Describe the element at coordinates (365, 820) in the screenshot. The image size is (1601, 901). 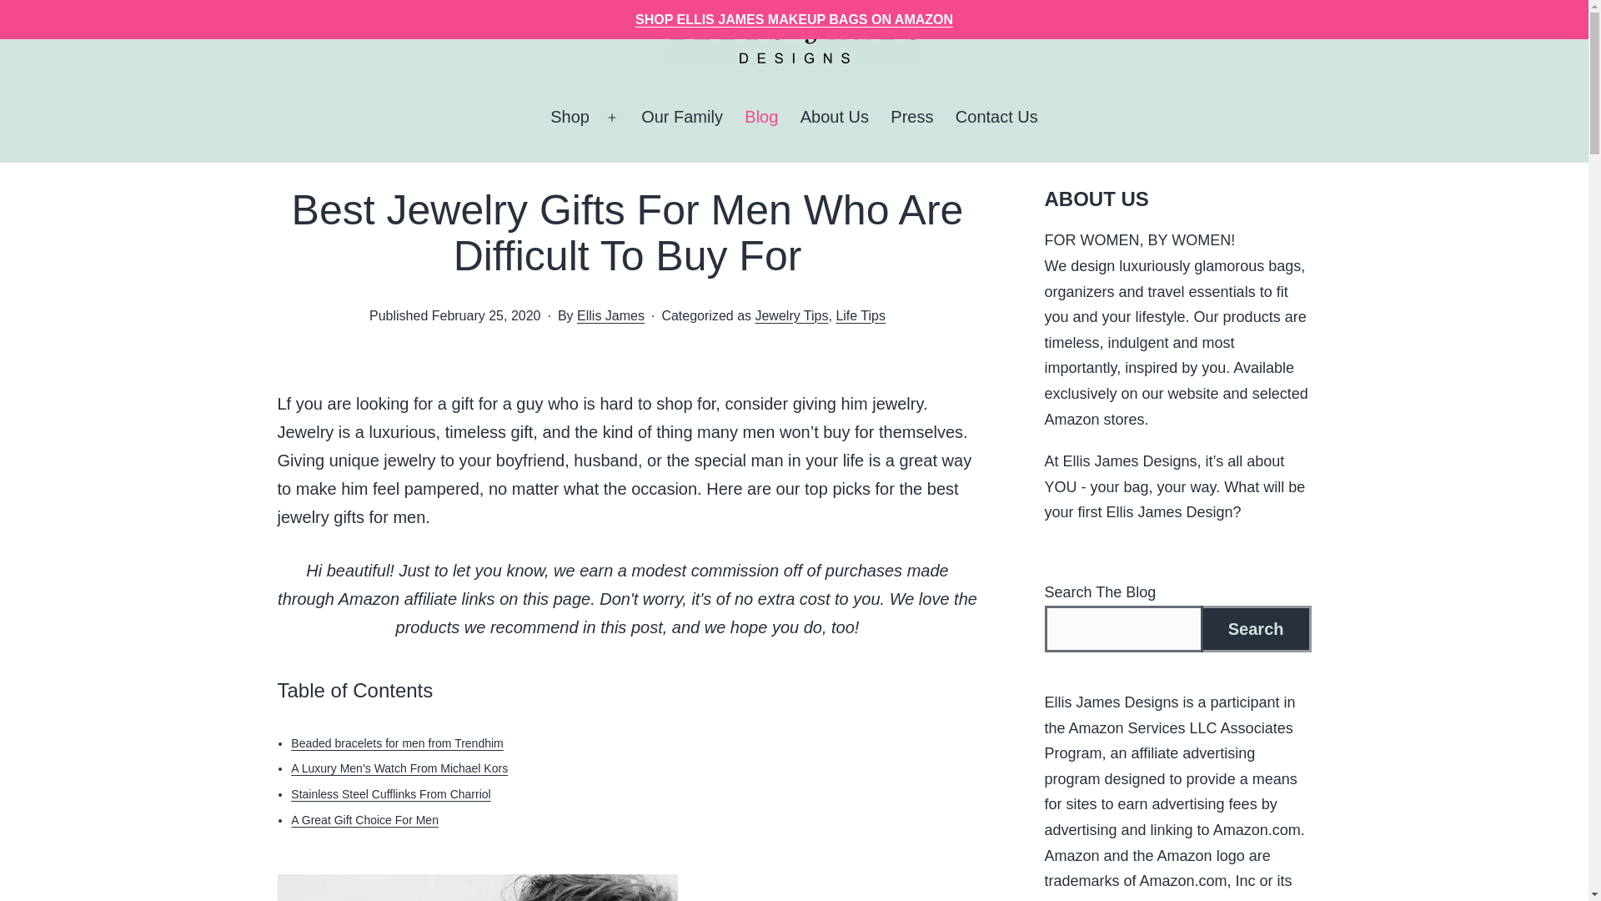
I see `A Great Gift Choice For Men` at that location.